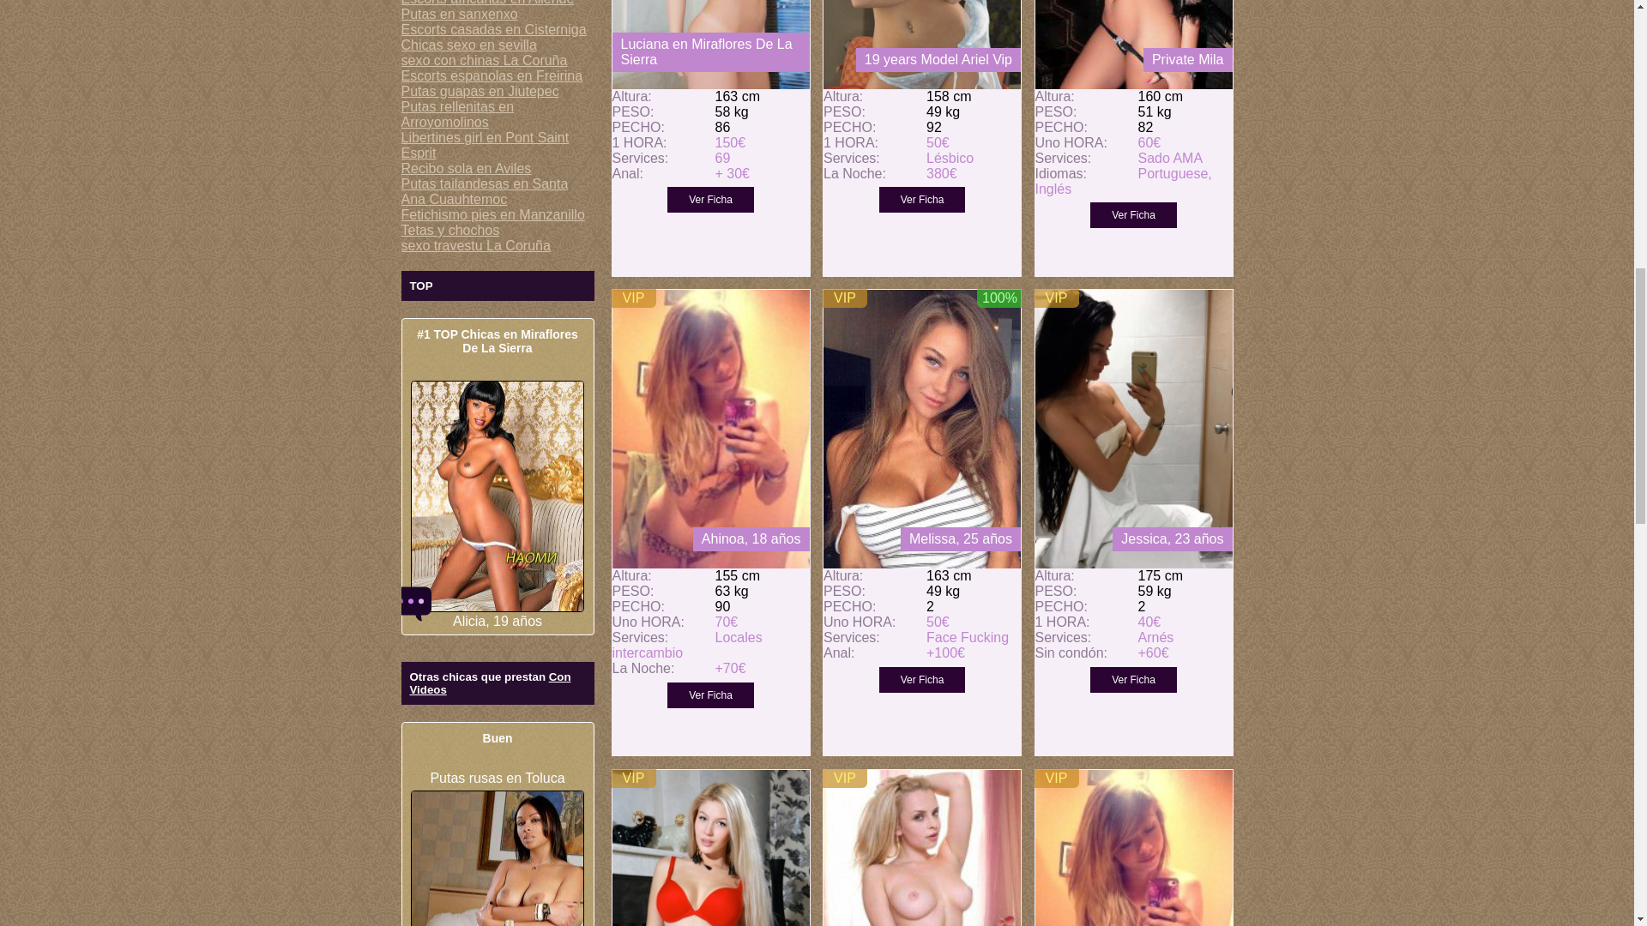  What do you see at coordinates (480, 91) in the screenshot?
I see `Putas guapas en Jiutepec` at bounding box center [480, 91].